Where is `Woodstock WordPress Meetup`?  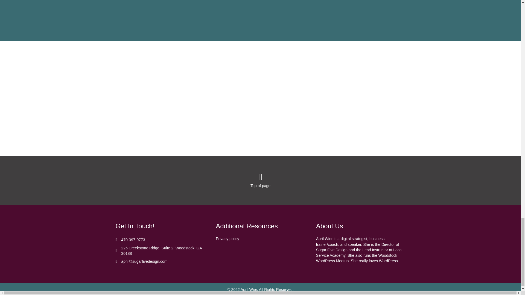 Woodstock WordPress Meetup is located at coordinates (357, 258).